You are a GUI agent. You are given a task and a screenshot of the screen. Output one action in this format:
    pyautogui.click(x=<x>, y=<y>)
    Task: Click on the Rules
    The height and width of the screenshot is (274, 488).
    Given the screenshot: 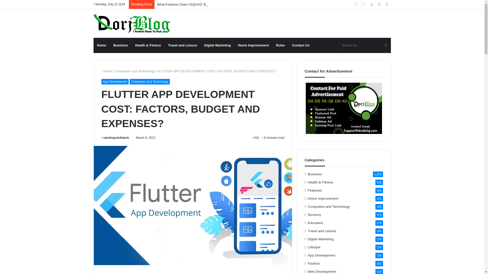 What is the action you would take?
    pyautogui.click(x=280, y=45)
    